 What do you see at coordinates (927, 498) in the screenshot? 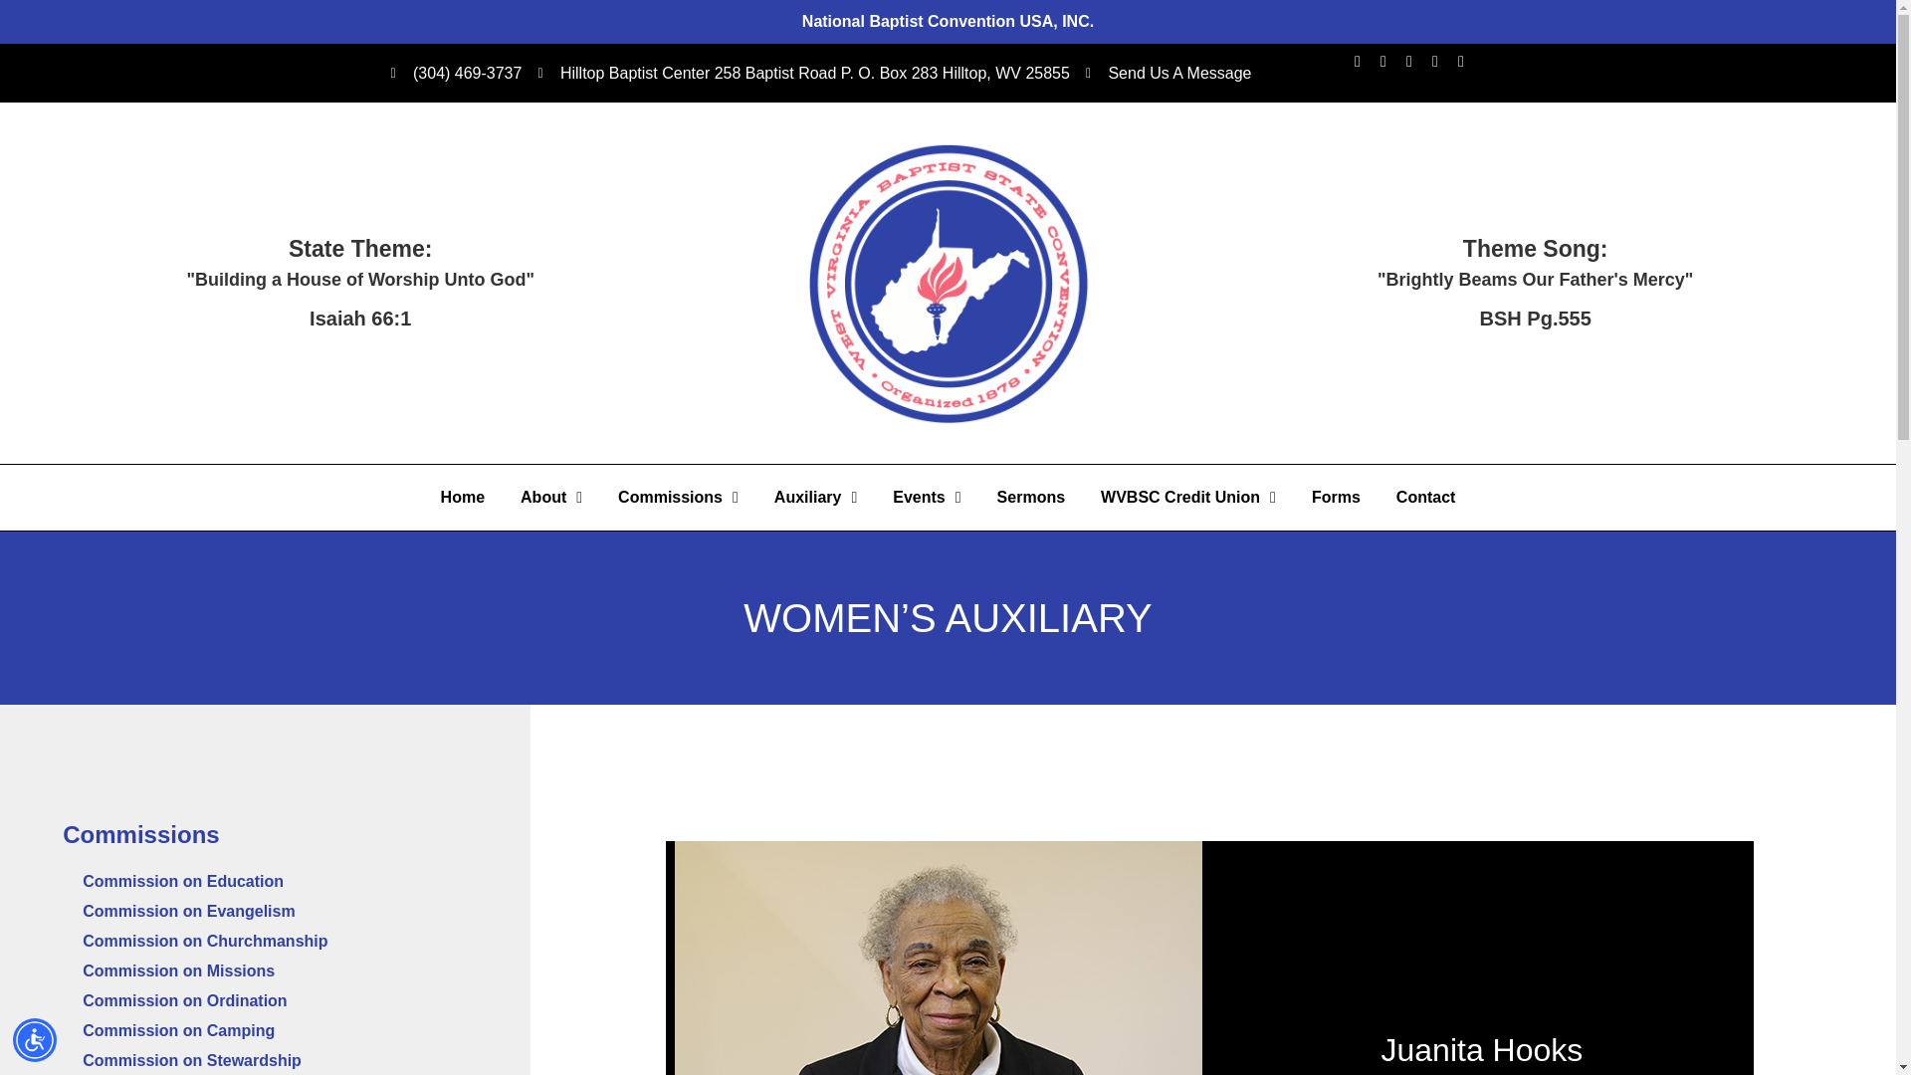
I see `Events` at bounding box center [927, 498].